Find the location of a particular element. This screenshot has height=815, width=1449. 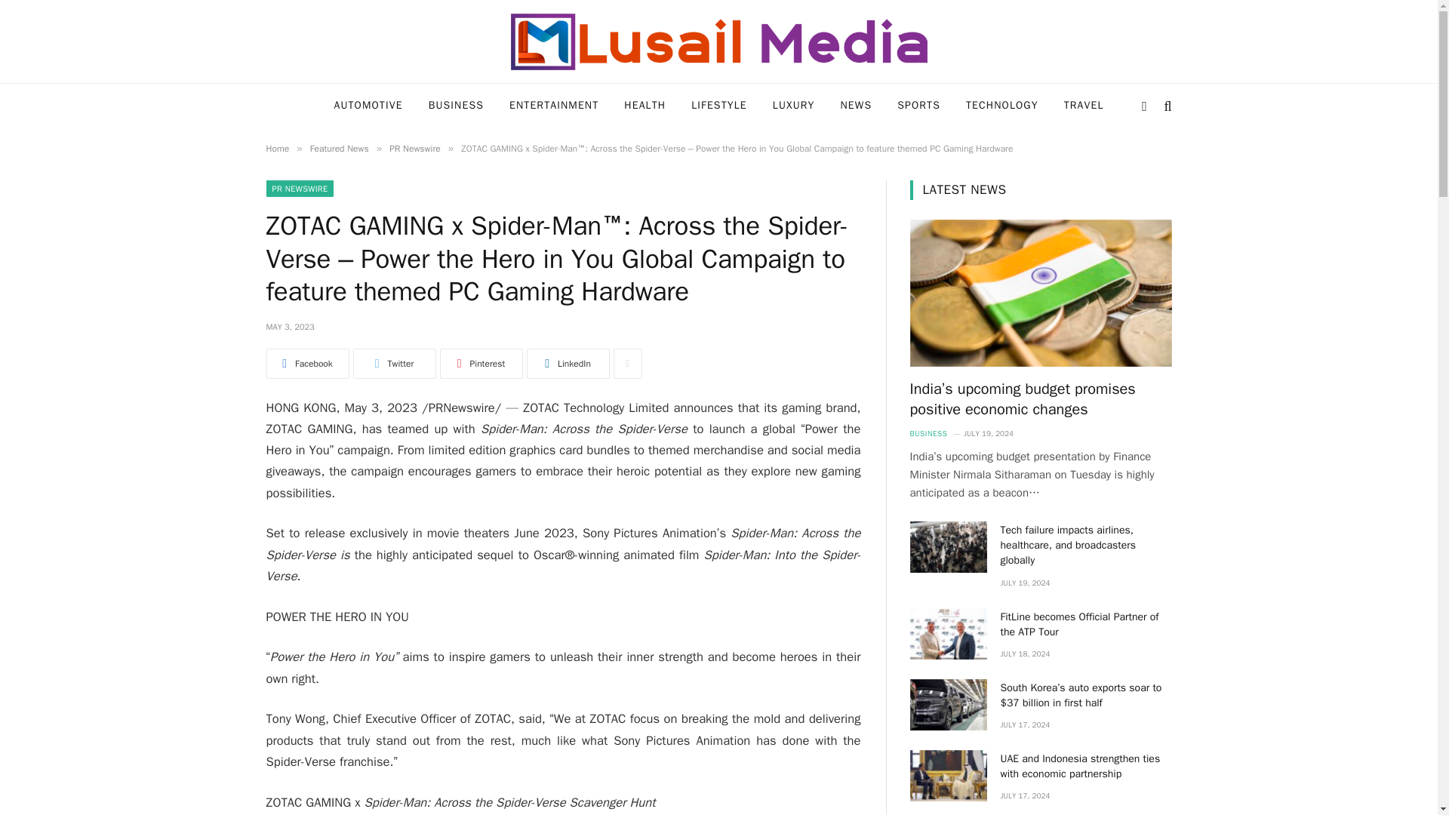

LIFESTYLE is located at coordinates (718, 106).